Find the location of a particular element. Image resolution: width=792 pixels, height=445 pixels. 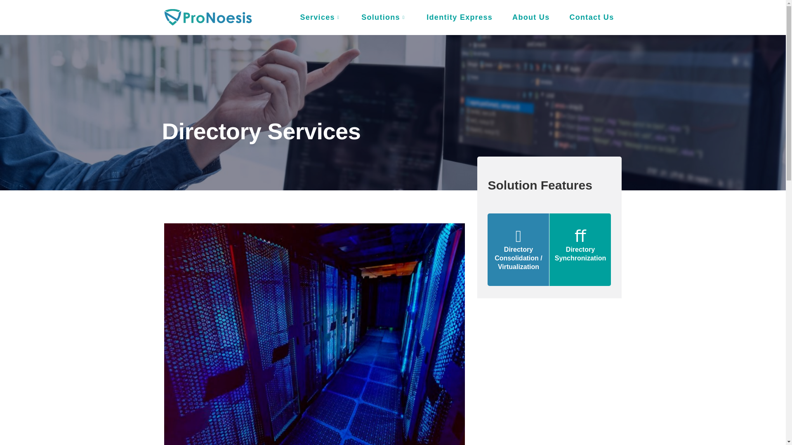

Pronoesis is located at coordinates (207, 17).